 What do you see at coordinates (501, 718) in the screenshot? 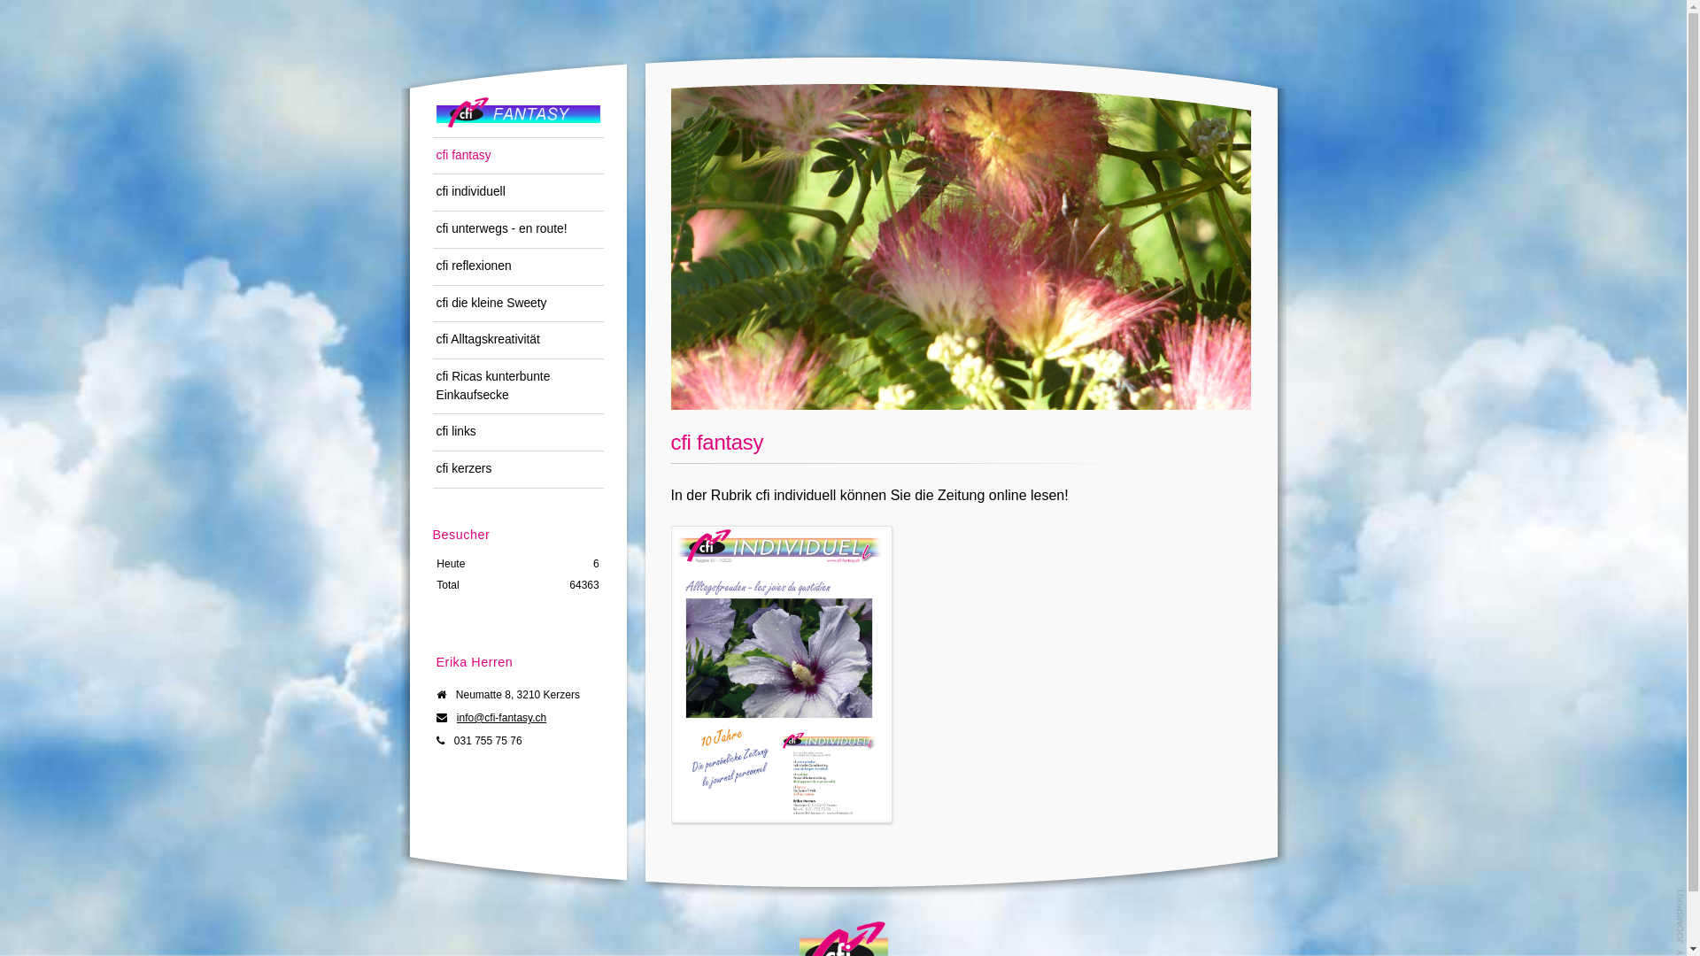
I see `info@cfi-fantasy.ch` at bounding box center [501, 718].